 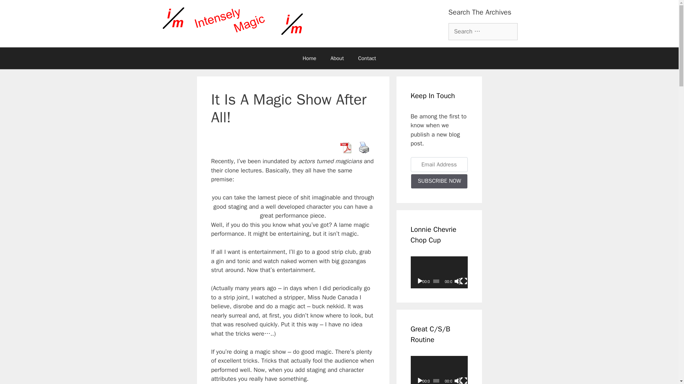 I want to click on Home, so click(x=309, y=58).